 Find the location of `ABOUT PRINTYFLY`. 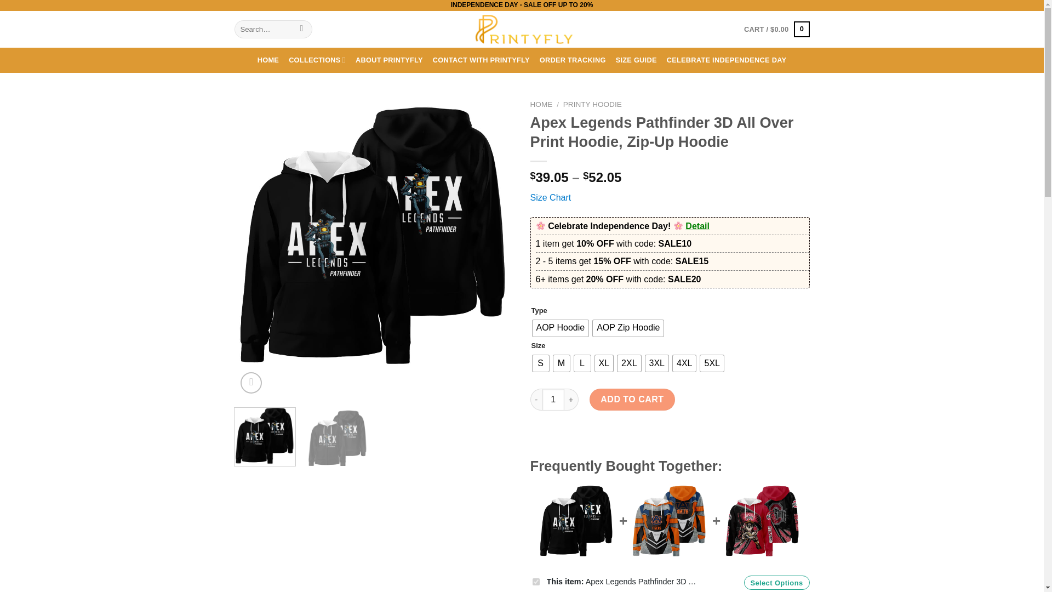

ABOUT PRINTYFLY is located at coordinates (389, 60).